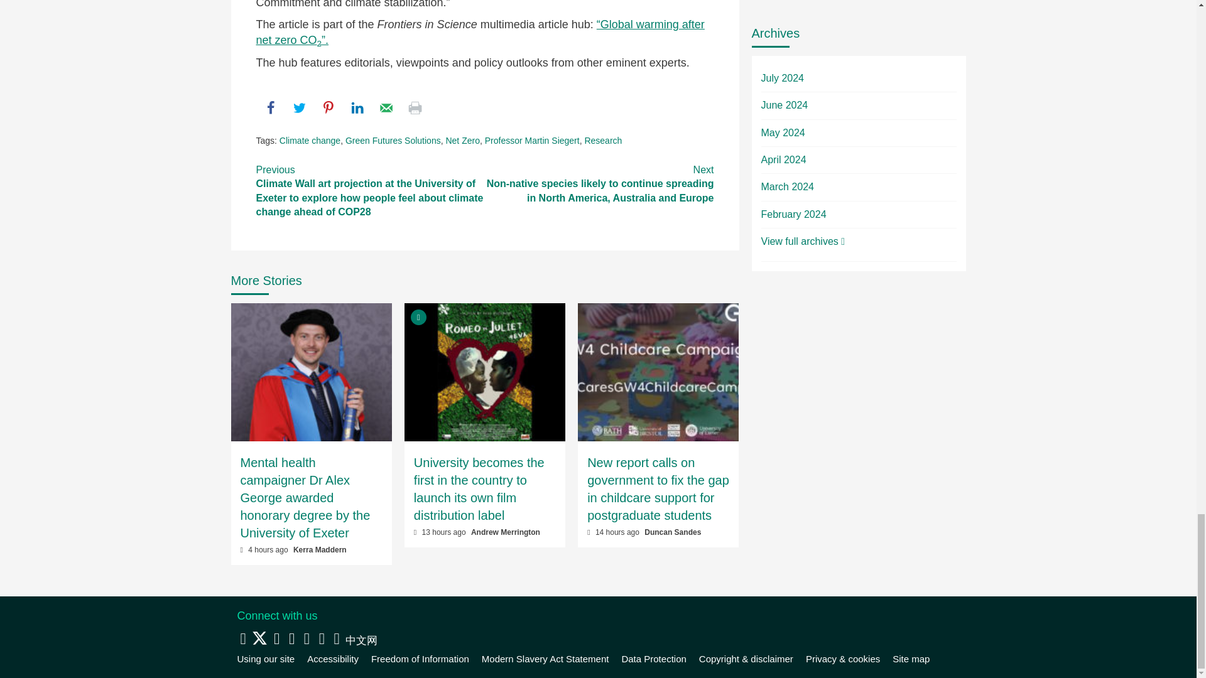 The image size is (1206, 678). I want to click on Share on Facebook, so click(270, 108).